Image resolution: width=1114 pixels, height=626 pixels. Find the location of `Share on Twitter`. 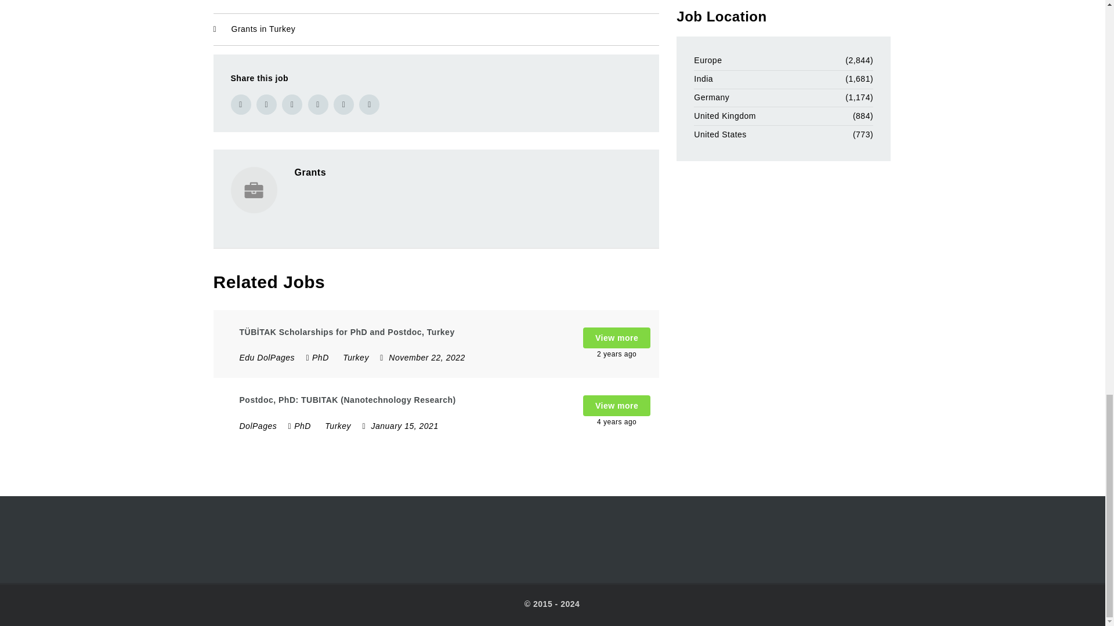

Share on Twitter is located at coordinates (266, 104).